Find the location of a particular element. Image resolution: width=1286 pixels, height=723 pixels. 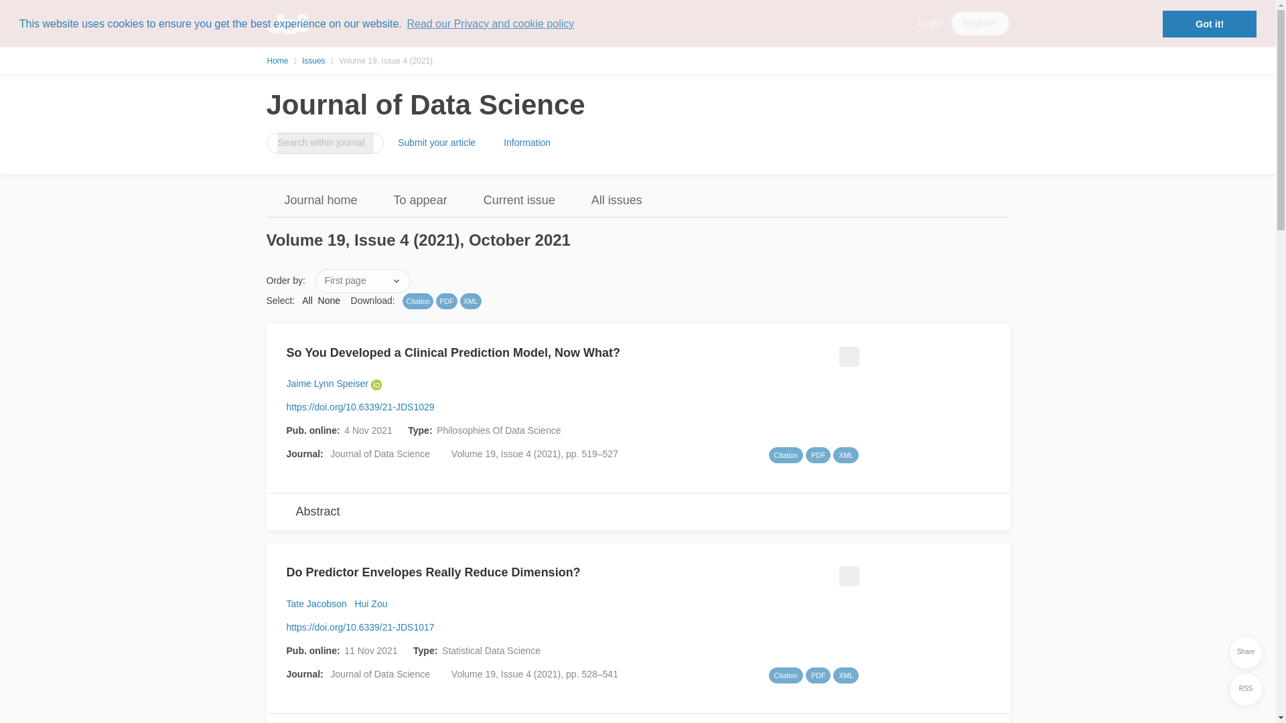

Hui Zou is located at coordinates (370, 604).